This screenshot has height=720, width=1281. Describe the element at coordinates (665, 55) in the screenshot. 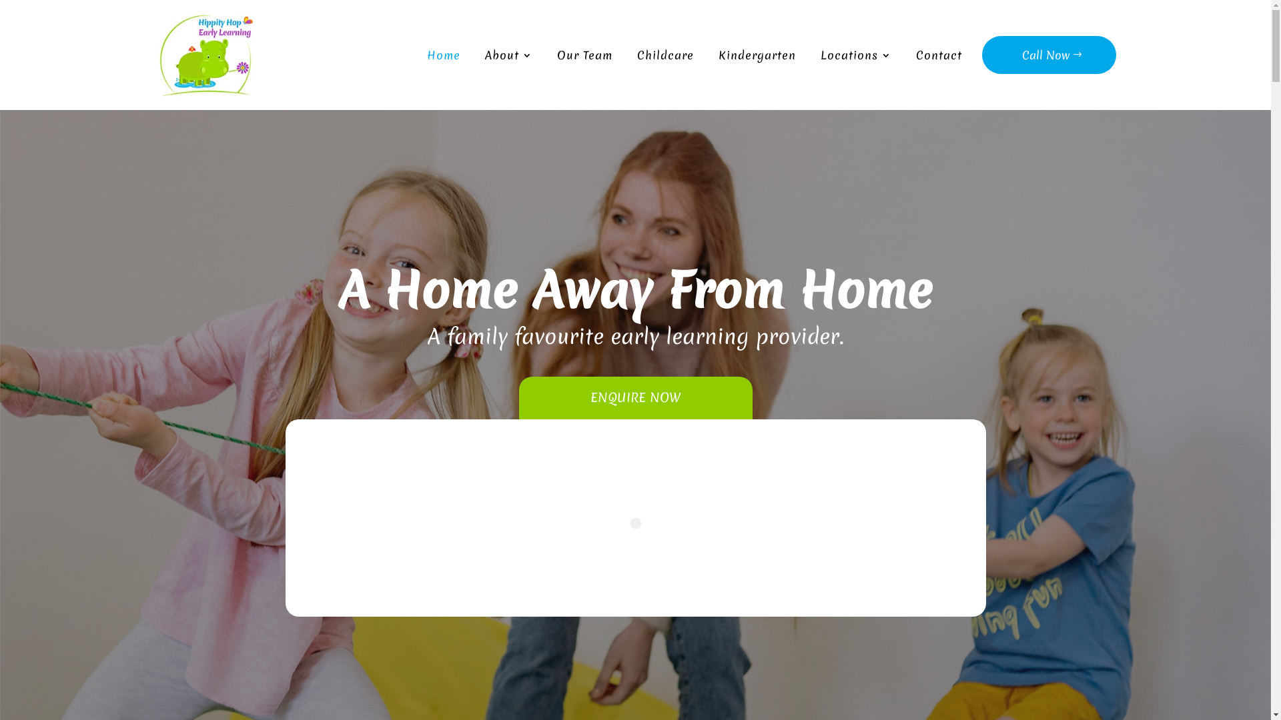

I see `Childcare` at that location.